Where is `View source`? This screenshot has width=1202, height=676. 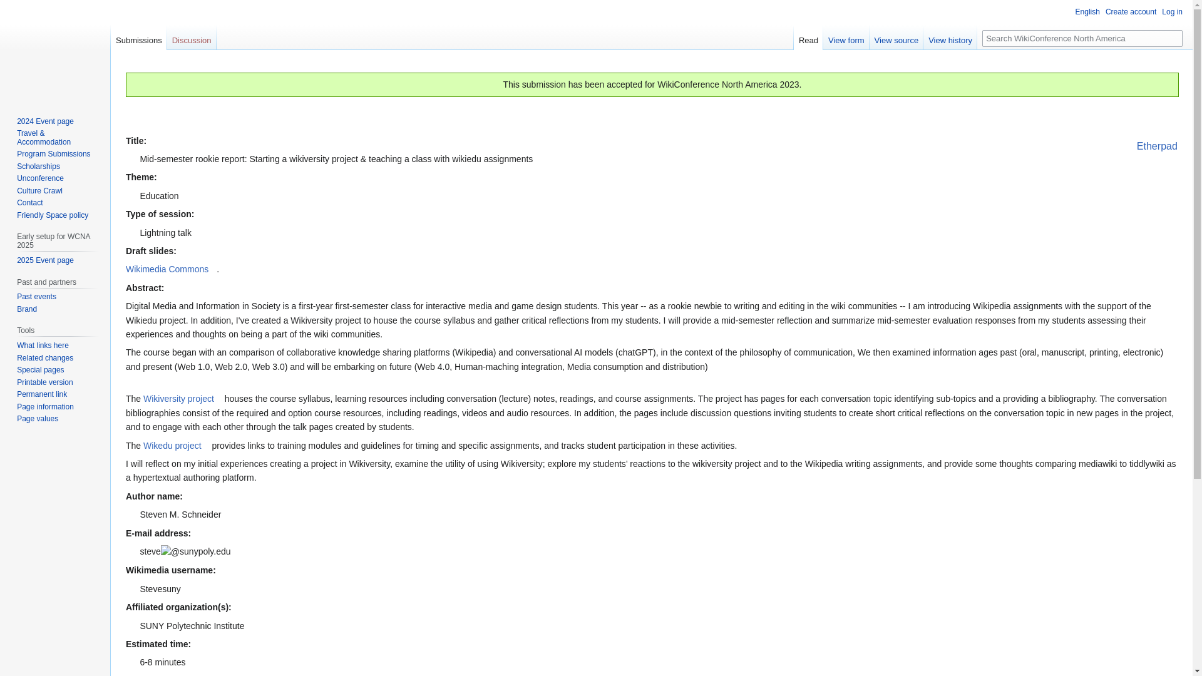 View source is located at coordinates (896, 37).